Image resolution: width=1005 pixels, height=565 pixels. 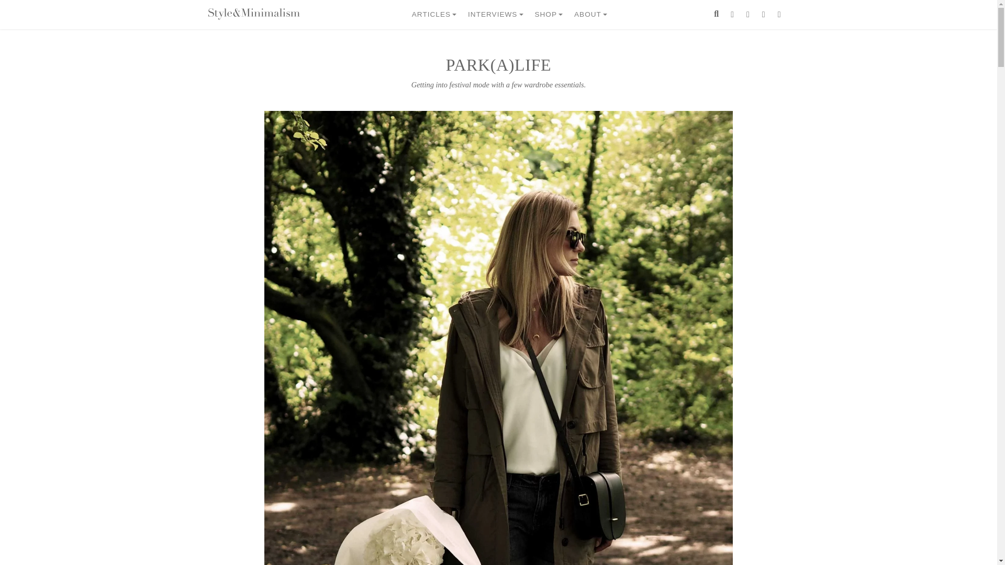 I want to click on Articles, so click(x=435, y=15).